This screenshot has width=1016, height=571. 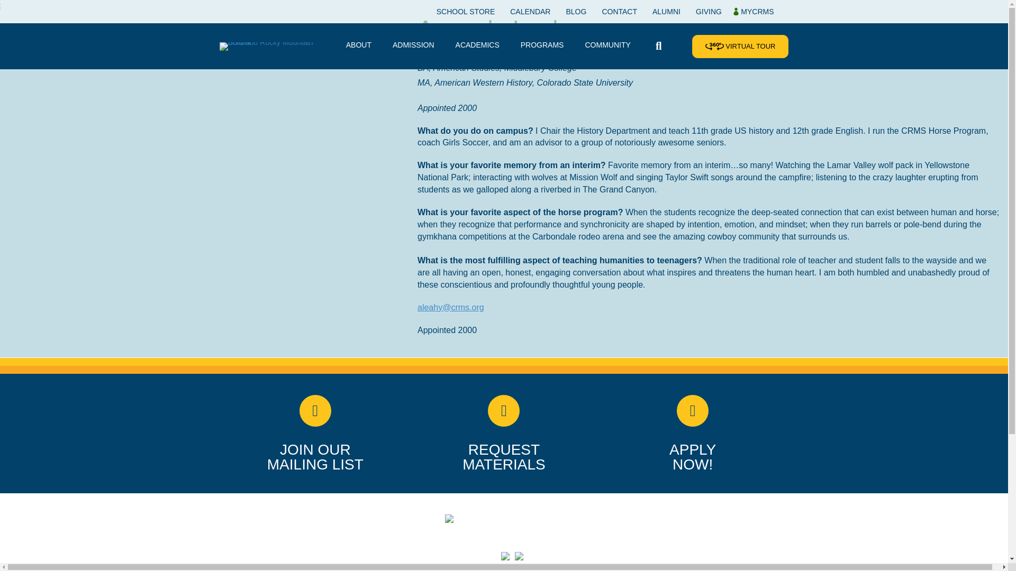 What do you see at coordinates (754, 12) in the screenshot?
I see `MYCRMS` at bounding box center [754, 12].